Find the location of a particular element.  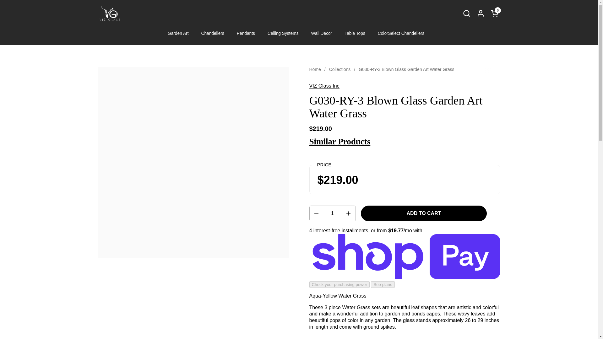

ADD TO CART is located at coordinates (423, 213).